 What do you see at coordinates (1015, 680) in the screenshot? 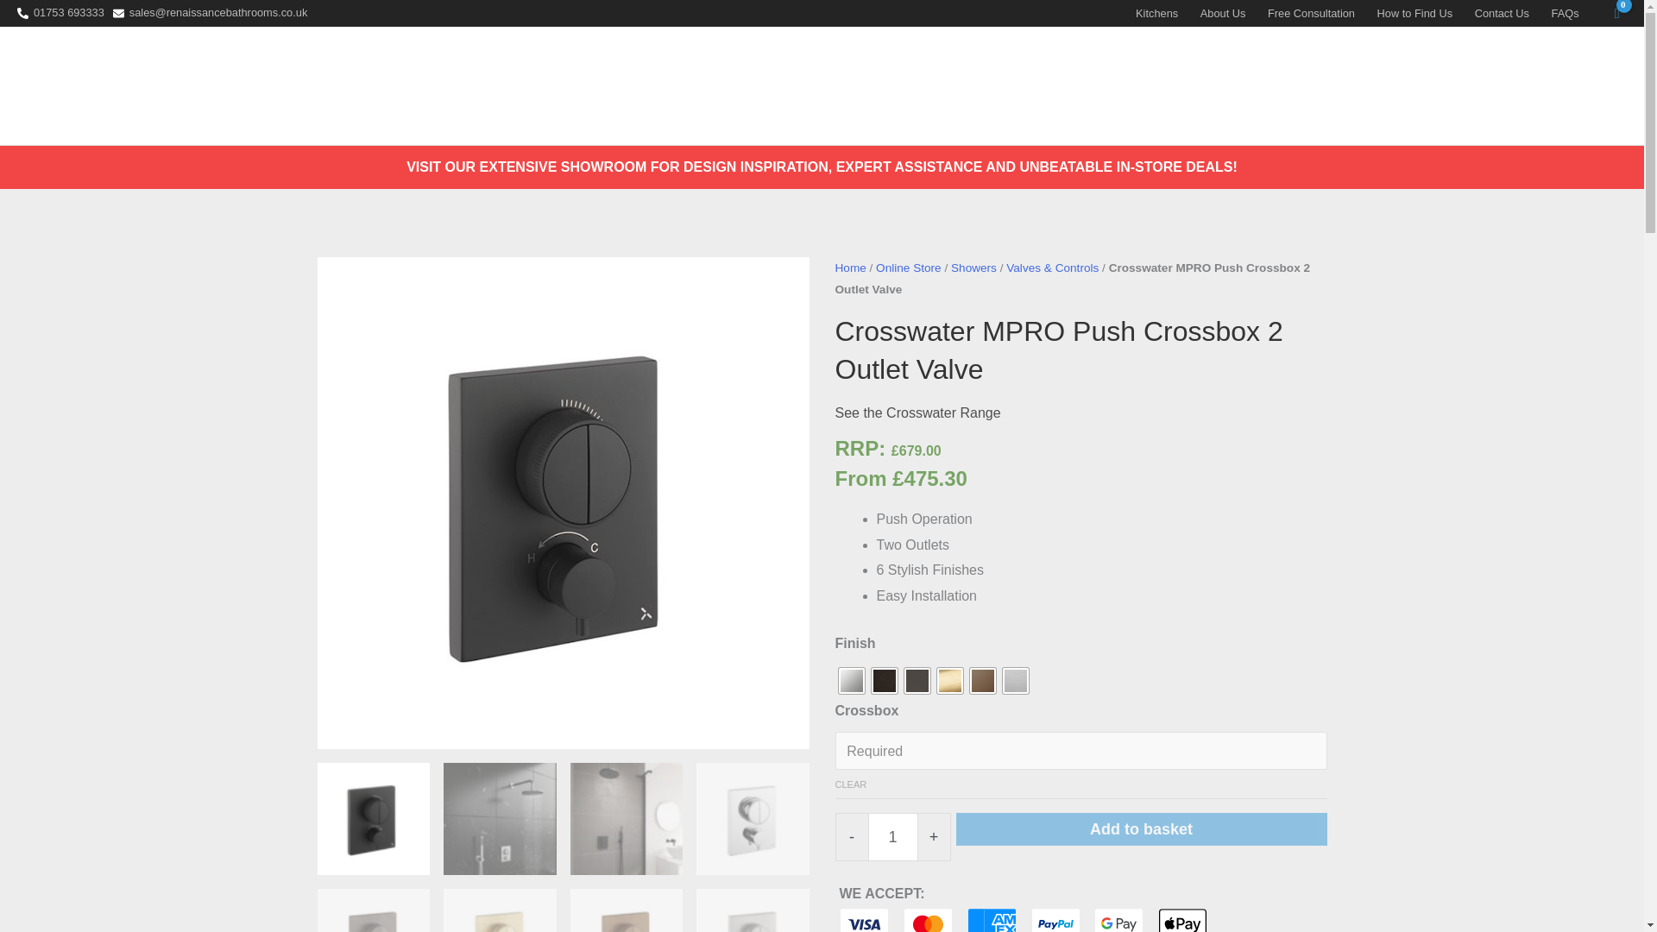
I see `Brushed Stainless Steel Effect` at bounding box center [1015, 680].